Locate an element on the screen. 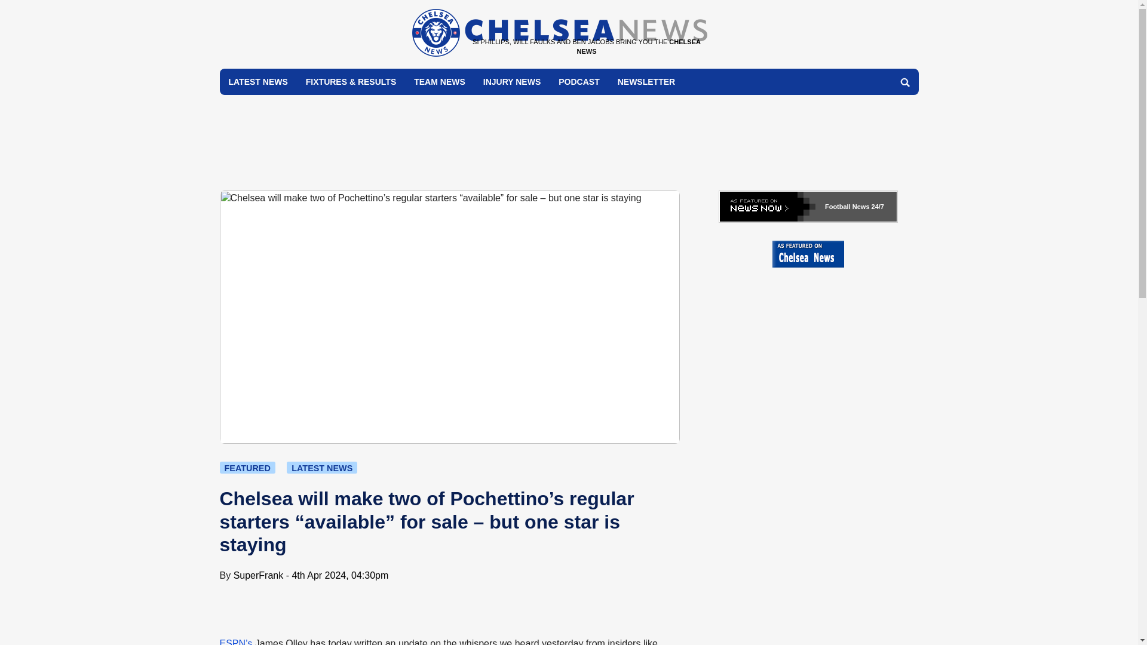 The image size is (1147, 645). FEATURED is located at coordinates (247, 467).